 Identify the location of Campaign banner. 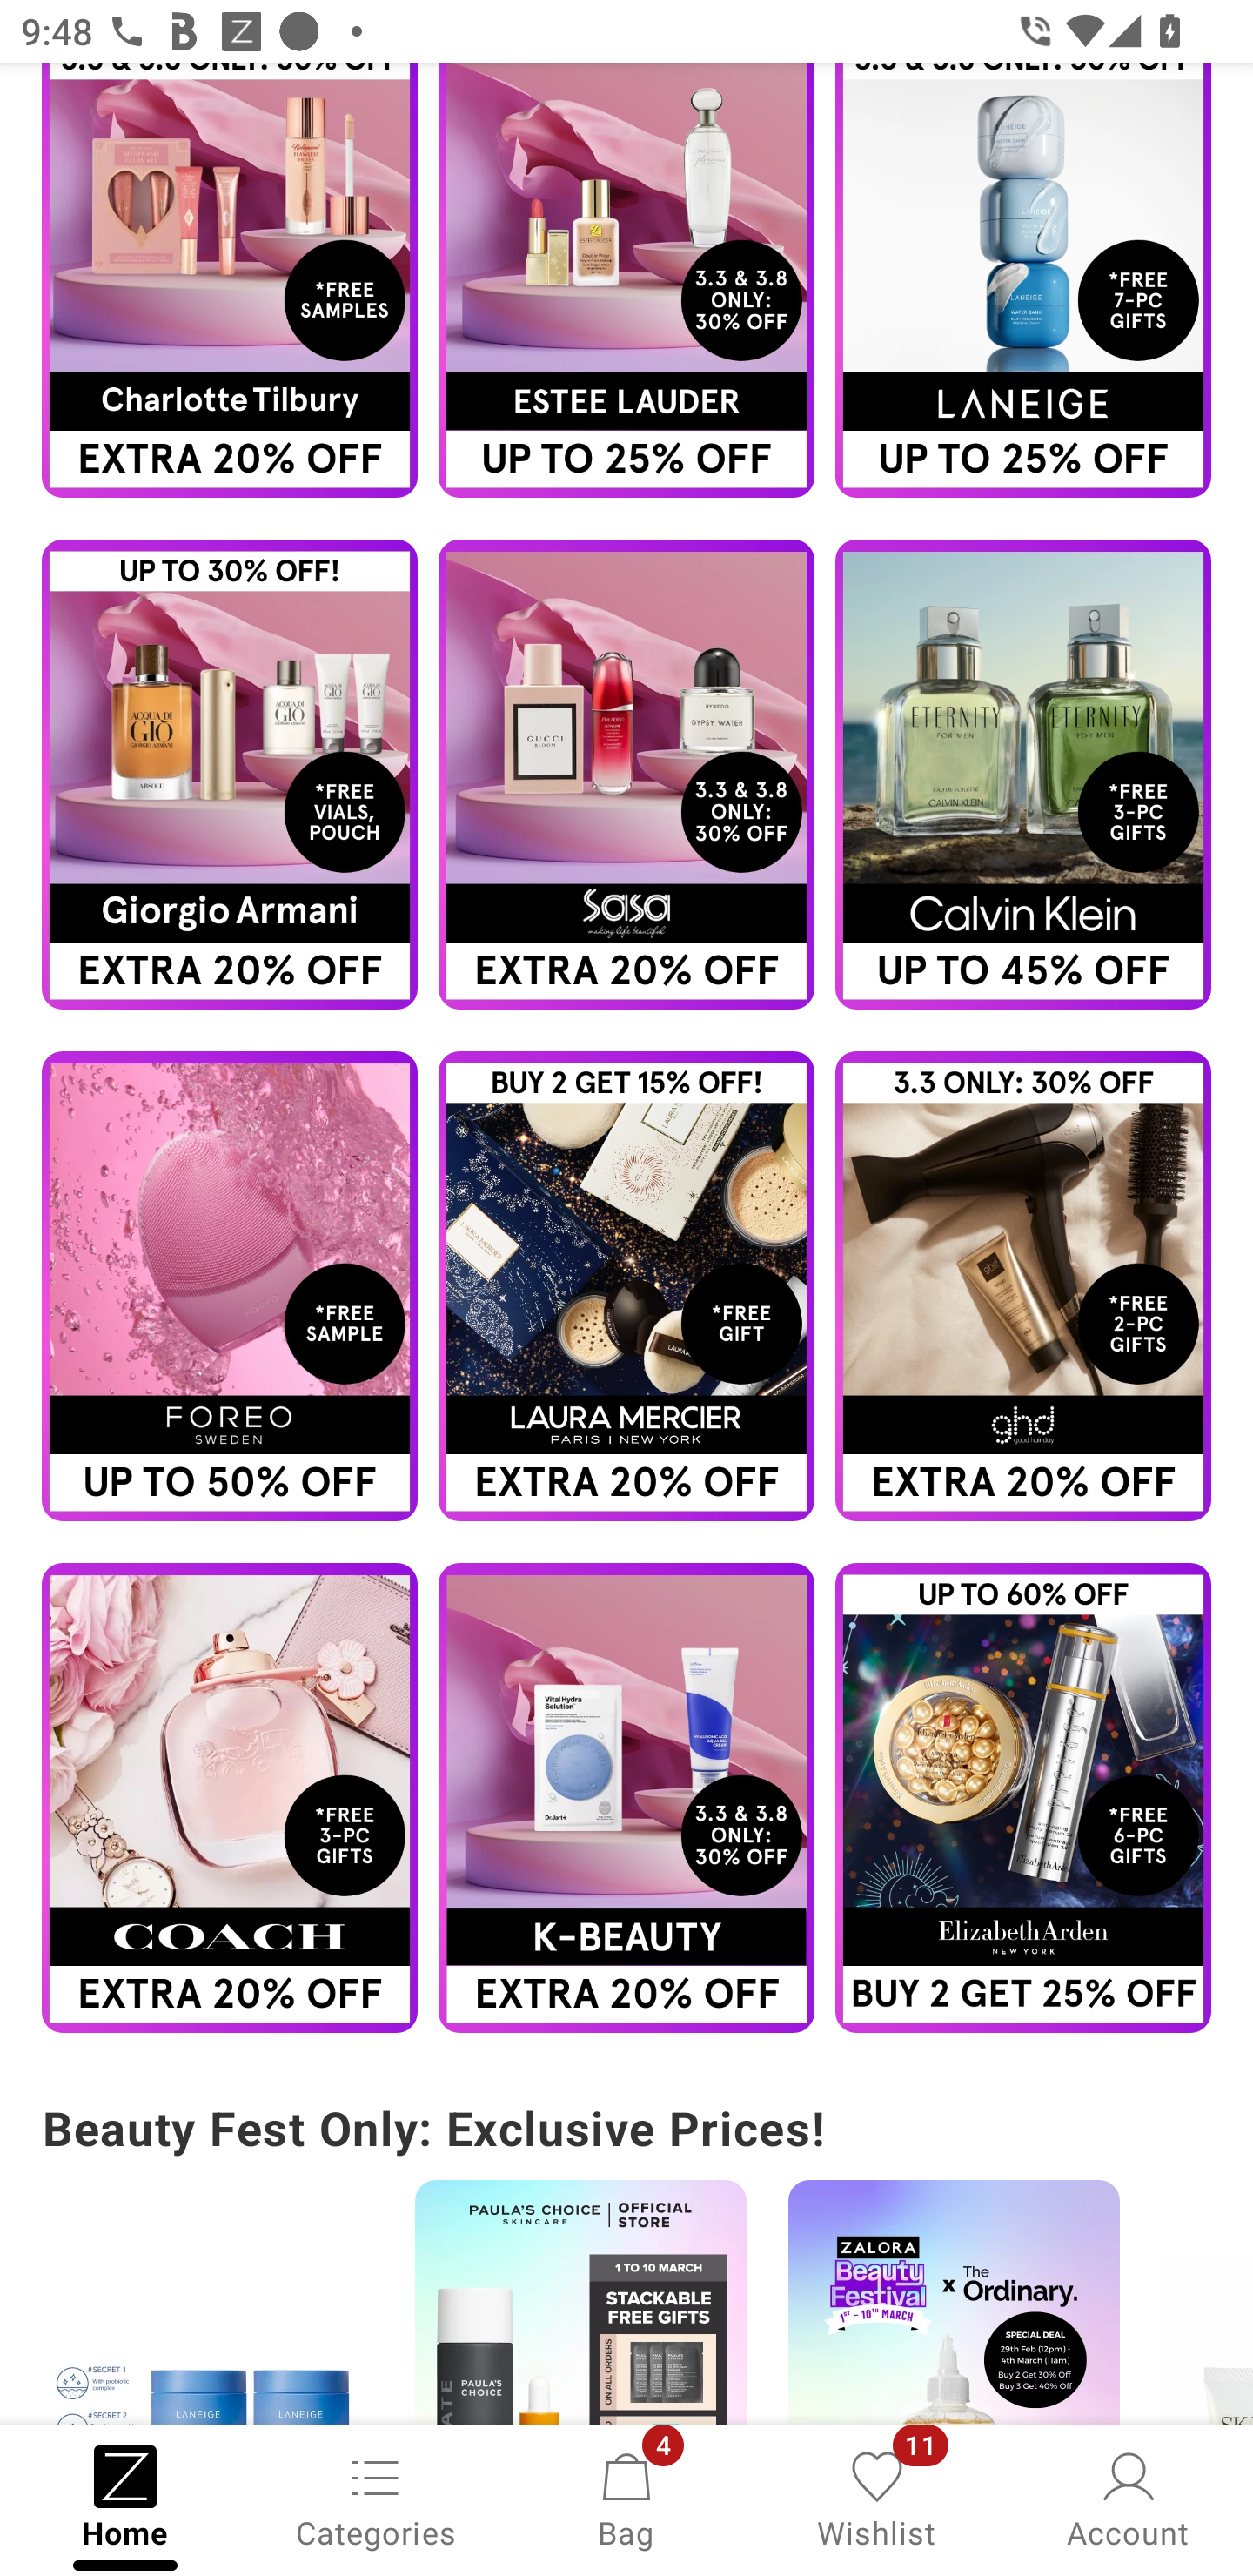
(1023, 279).